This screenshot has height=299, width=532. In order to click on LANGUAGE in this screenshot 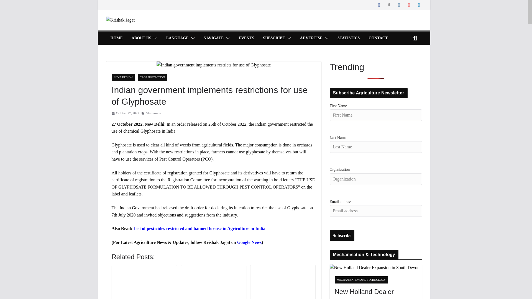, I will do `click(177, 38)`.